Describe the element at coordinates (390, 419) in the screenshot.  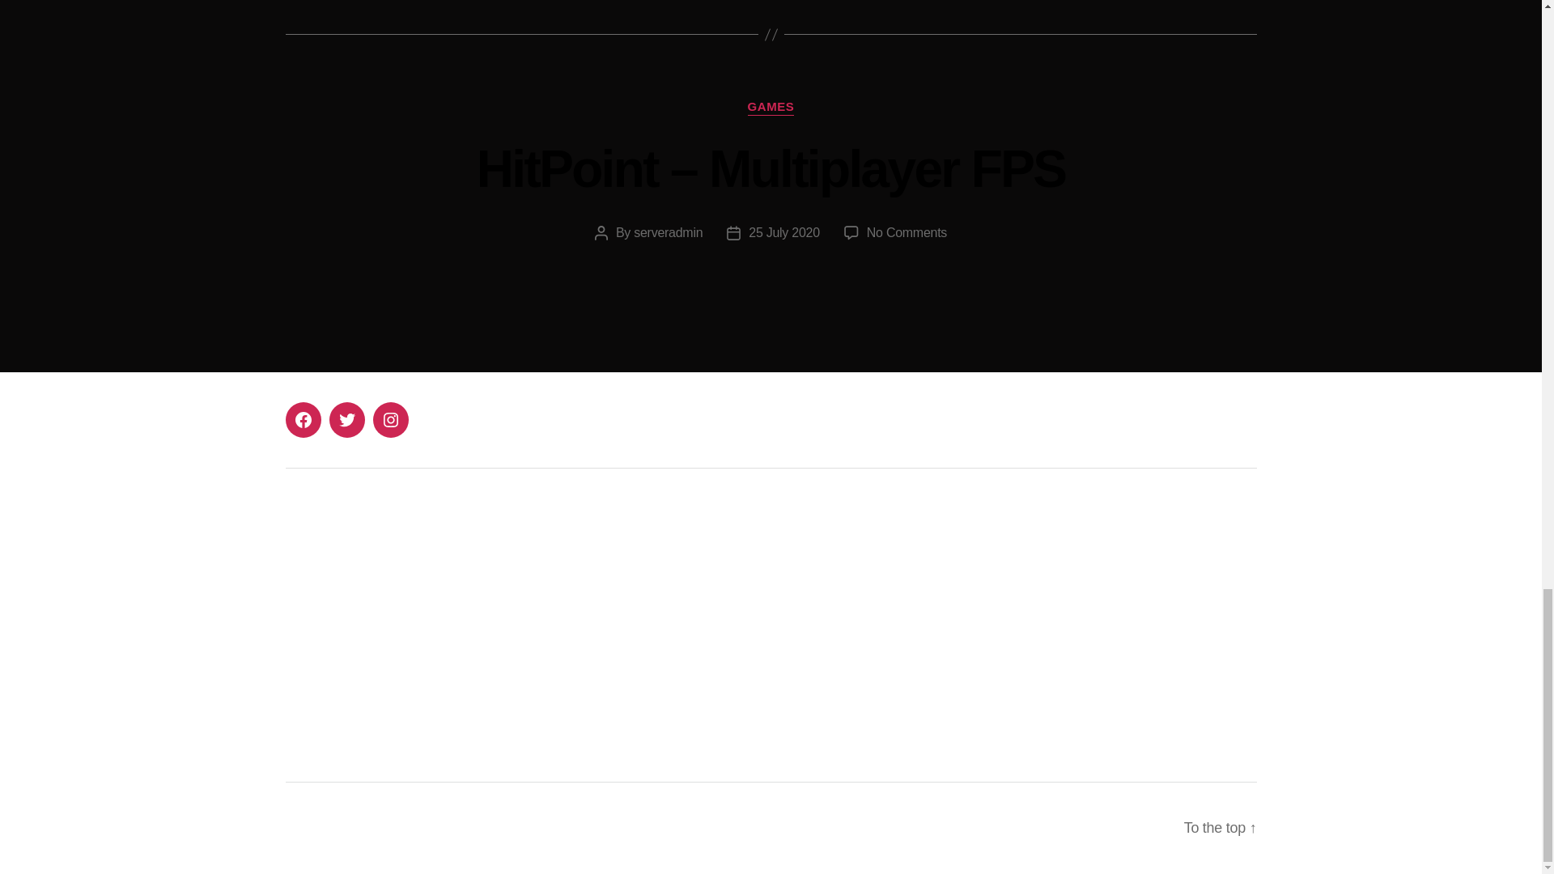
I see `Instagram` at that location.